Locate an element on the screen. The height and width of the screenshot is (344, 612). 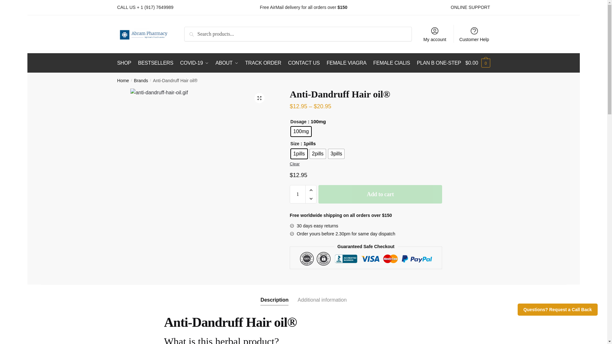
3pills is located at coordinates (336, 154).